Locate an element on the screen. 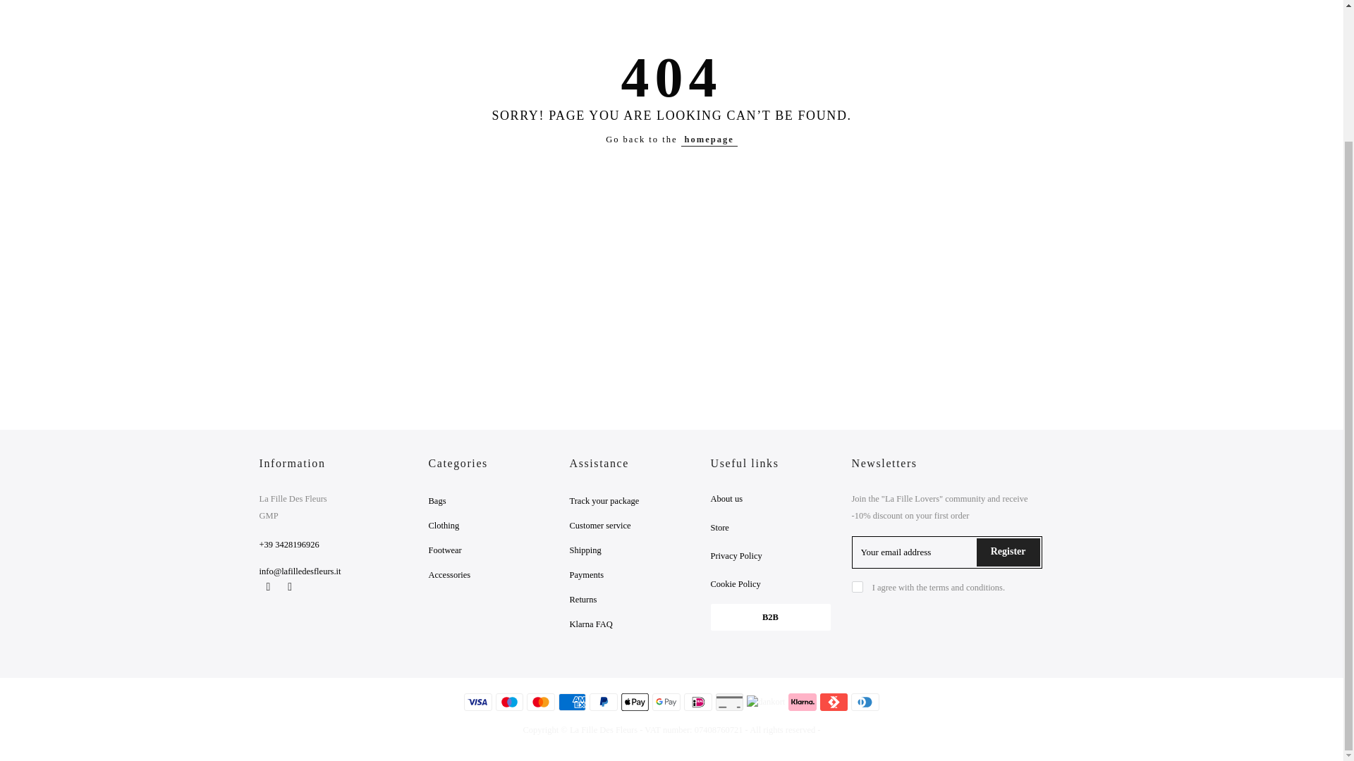  homepage is located at coordinates (709, 140).